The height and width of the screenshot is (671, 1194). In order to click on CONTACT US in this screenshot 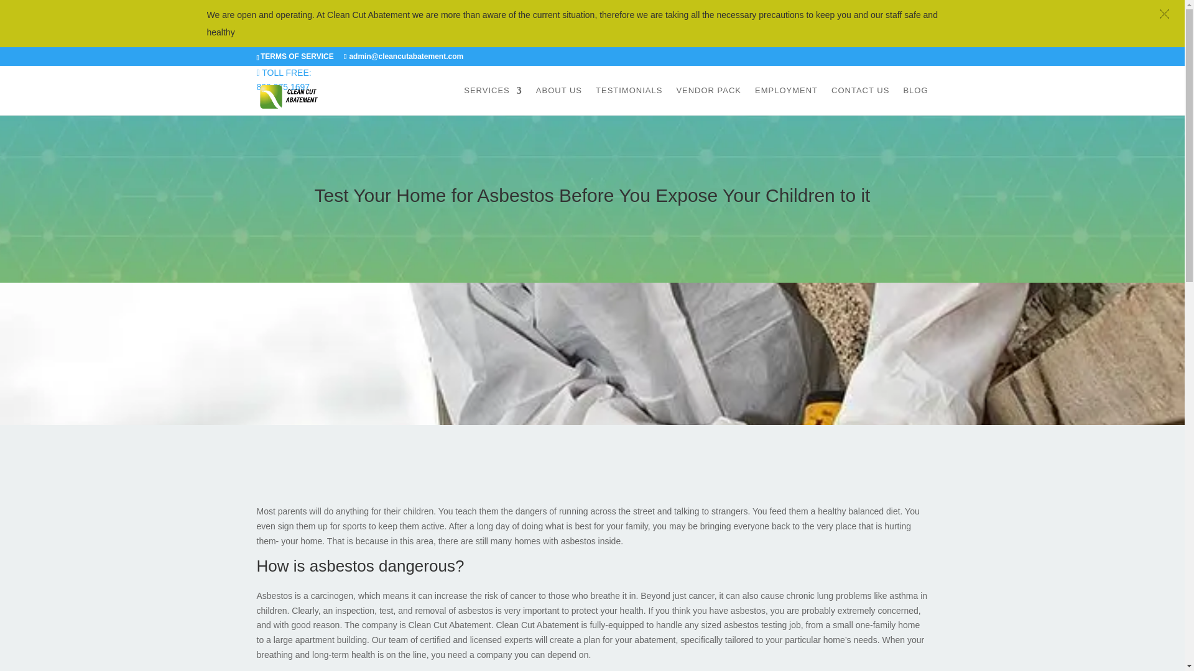, I will do `click(860, 101)`.